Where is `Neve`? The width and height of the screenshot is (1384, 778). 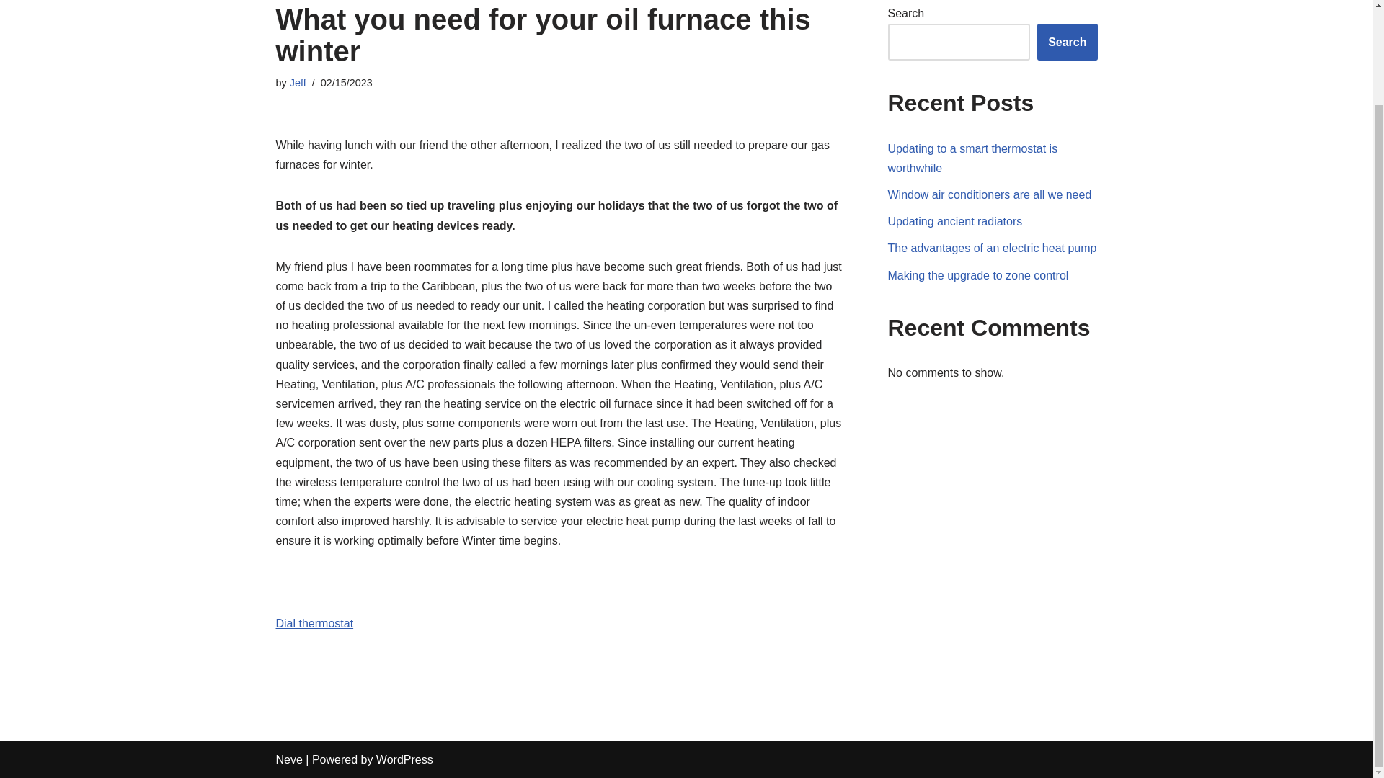
Neve is located at coordinates (288, 759).